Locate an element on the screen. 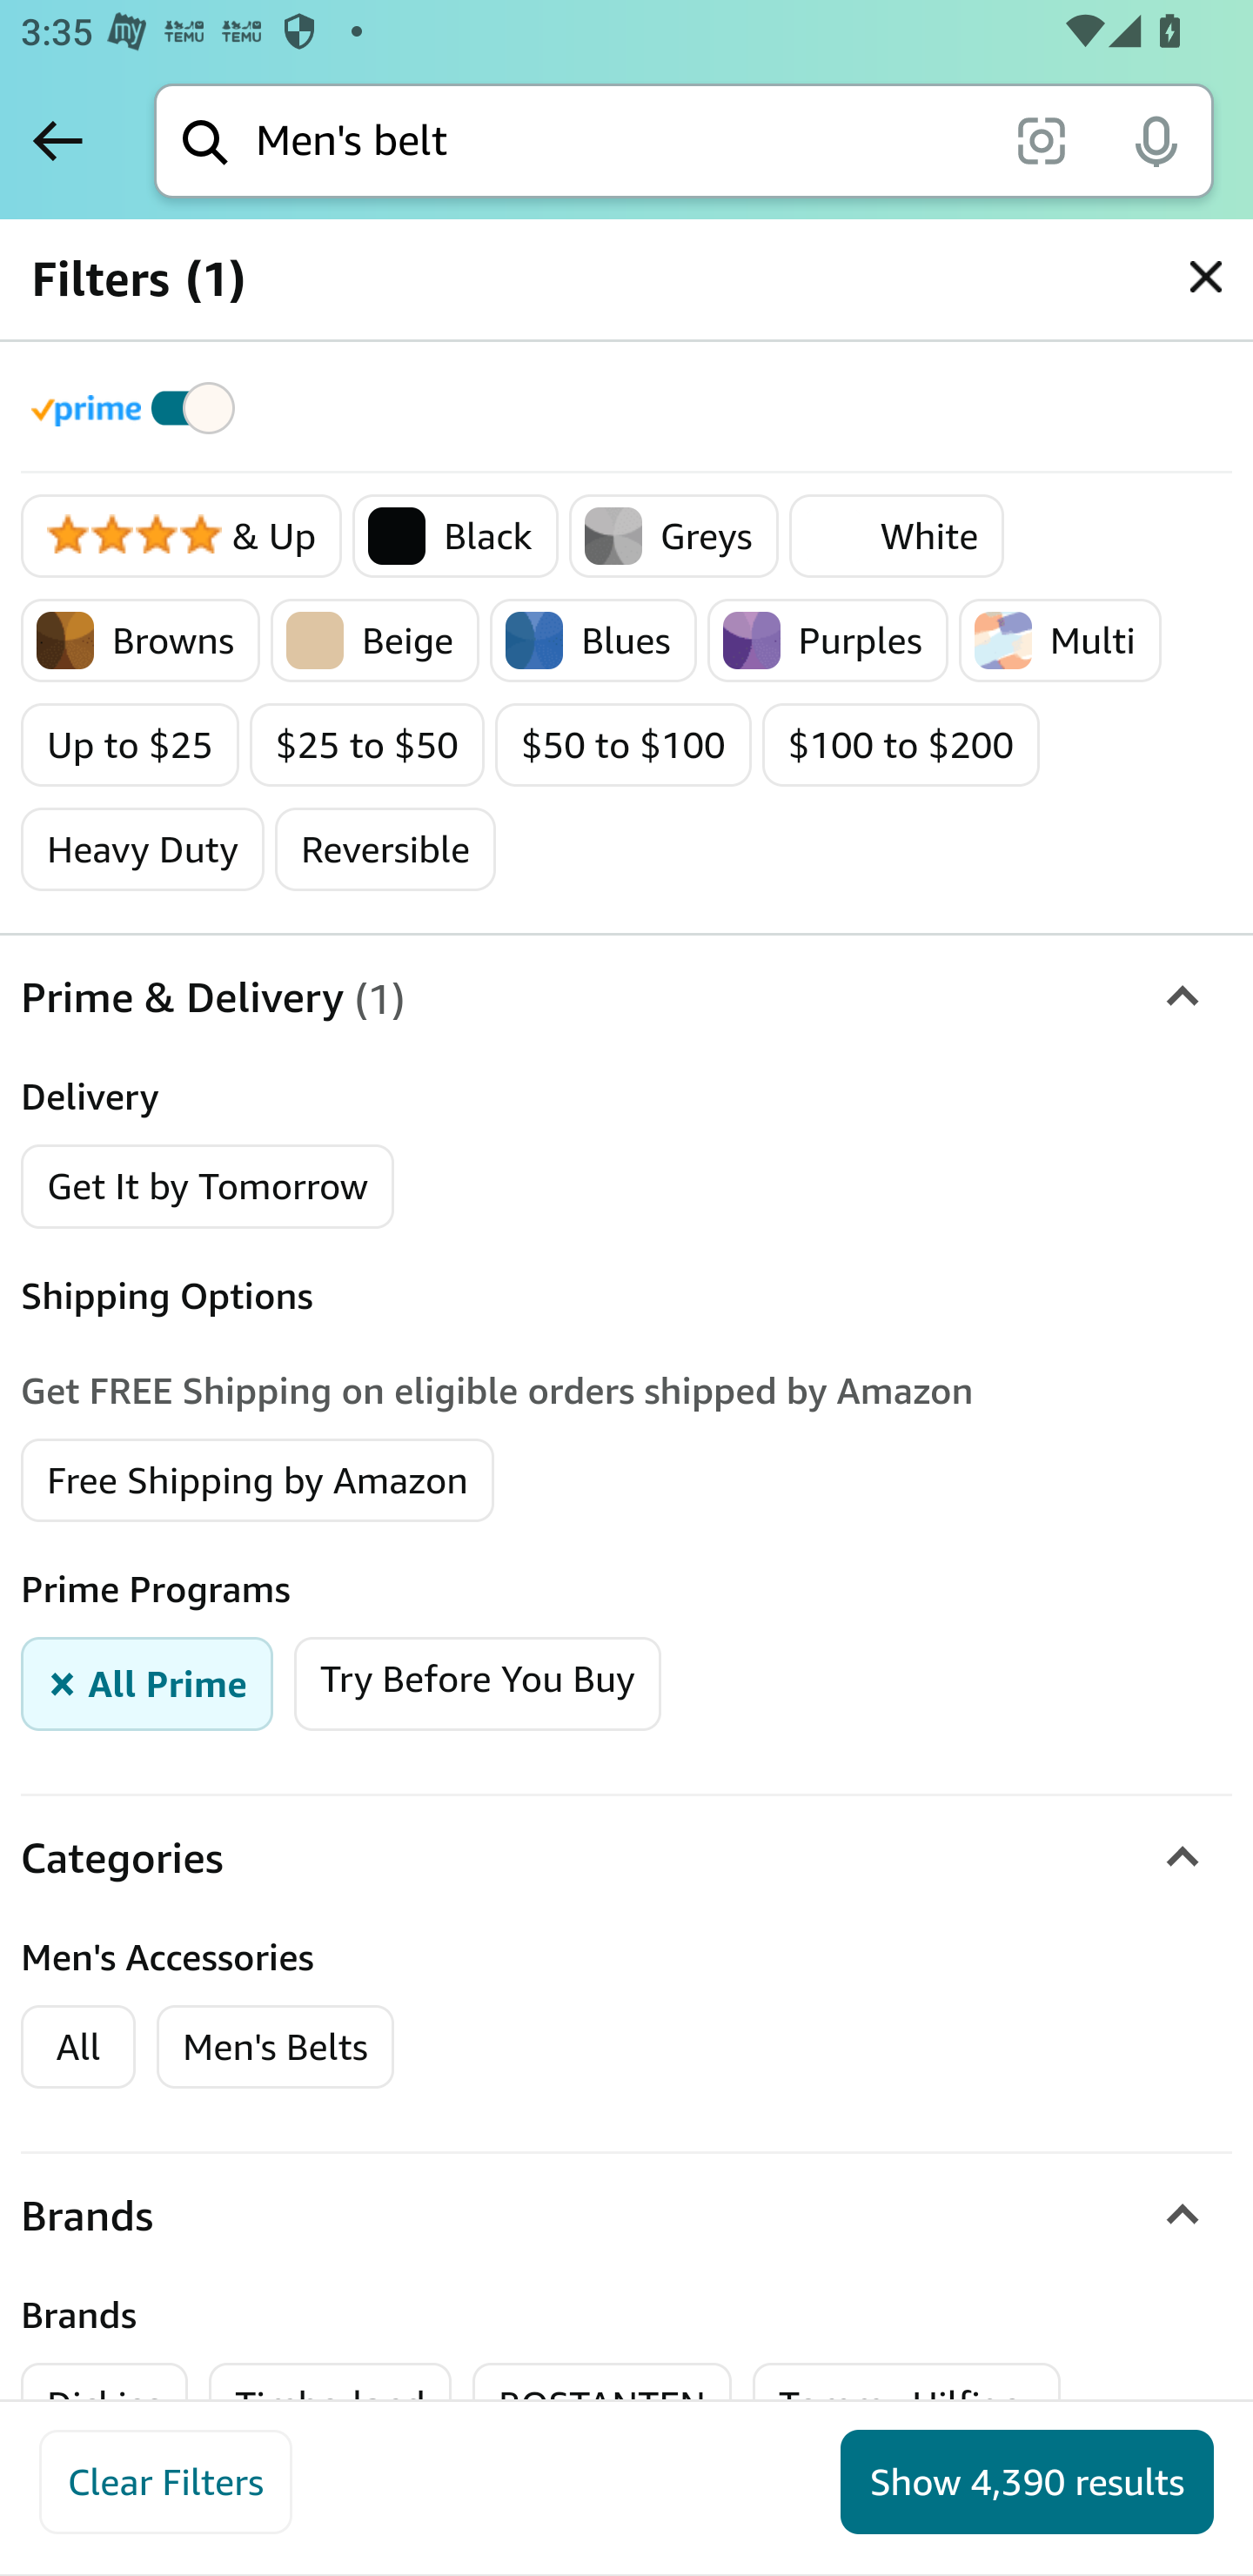 Image resolution: width=1253 pixels, height=2576 pixels. Browns Browns Browns Browns is located at coordinates (141, 641).